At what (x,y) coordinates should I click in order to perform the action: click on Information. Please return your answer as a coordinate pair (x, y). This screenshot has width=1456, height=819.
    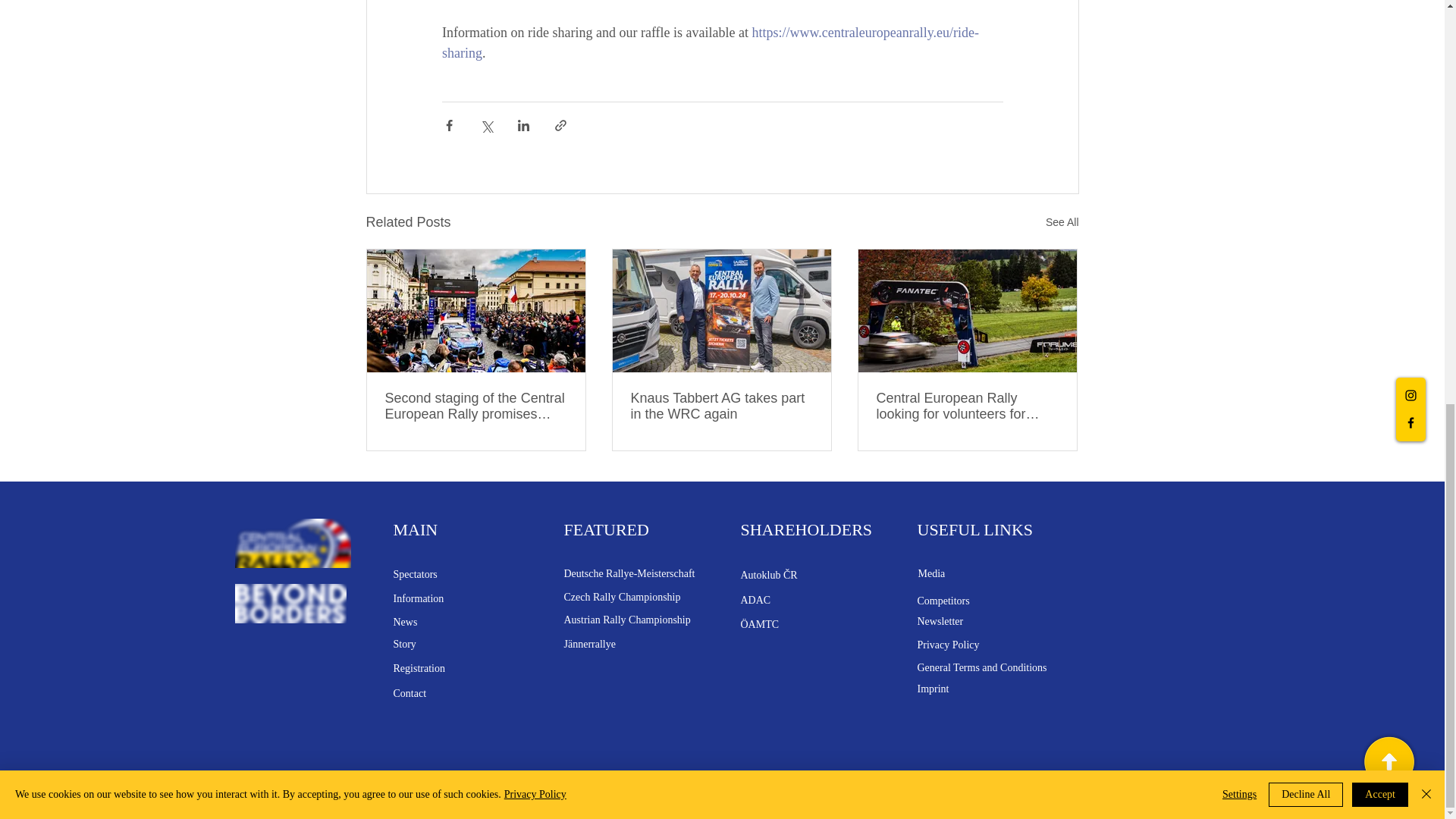
    Looking at the image, I should click on (419, 598).